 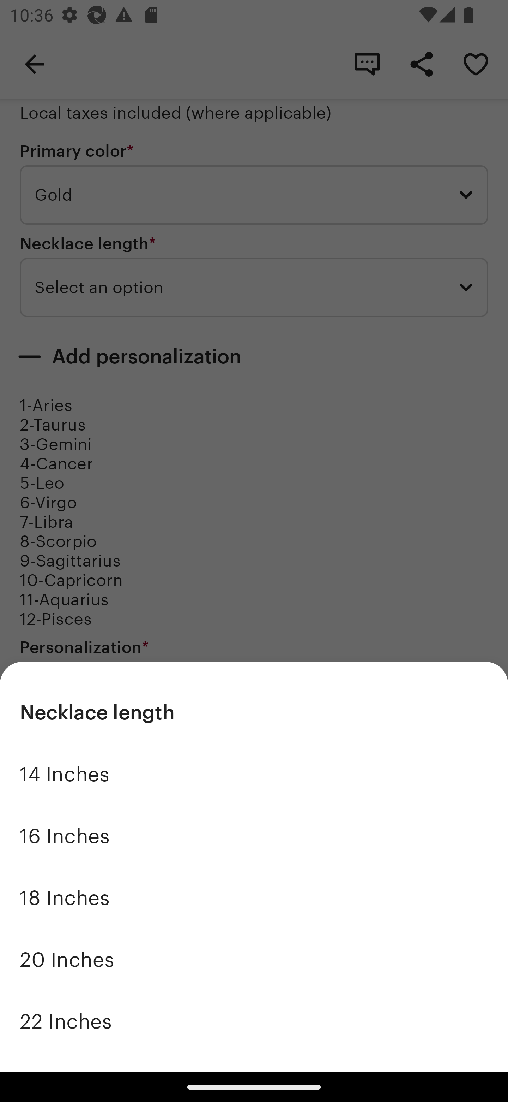 I want to click on 22 Inches, so click(x=254, y=1021).